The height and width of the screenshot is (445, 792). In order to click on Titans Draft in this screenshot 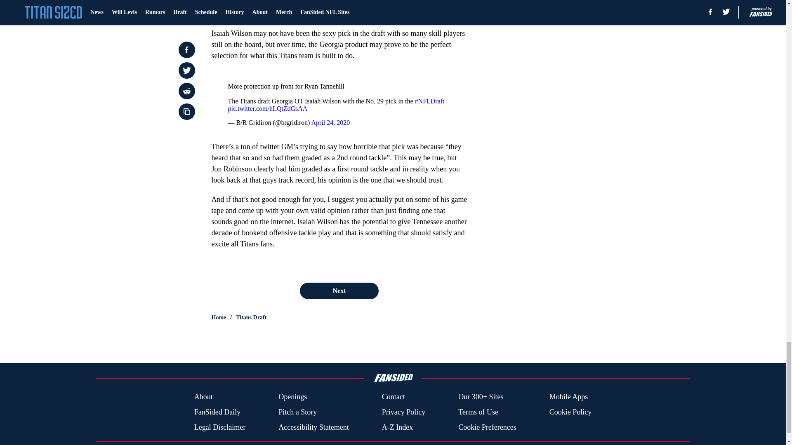, I will do `click(251, 317)`.